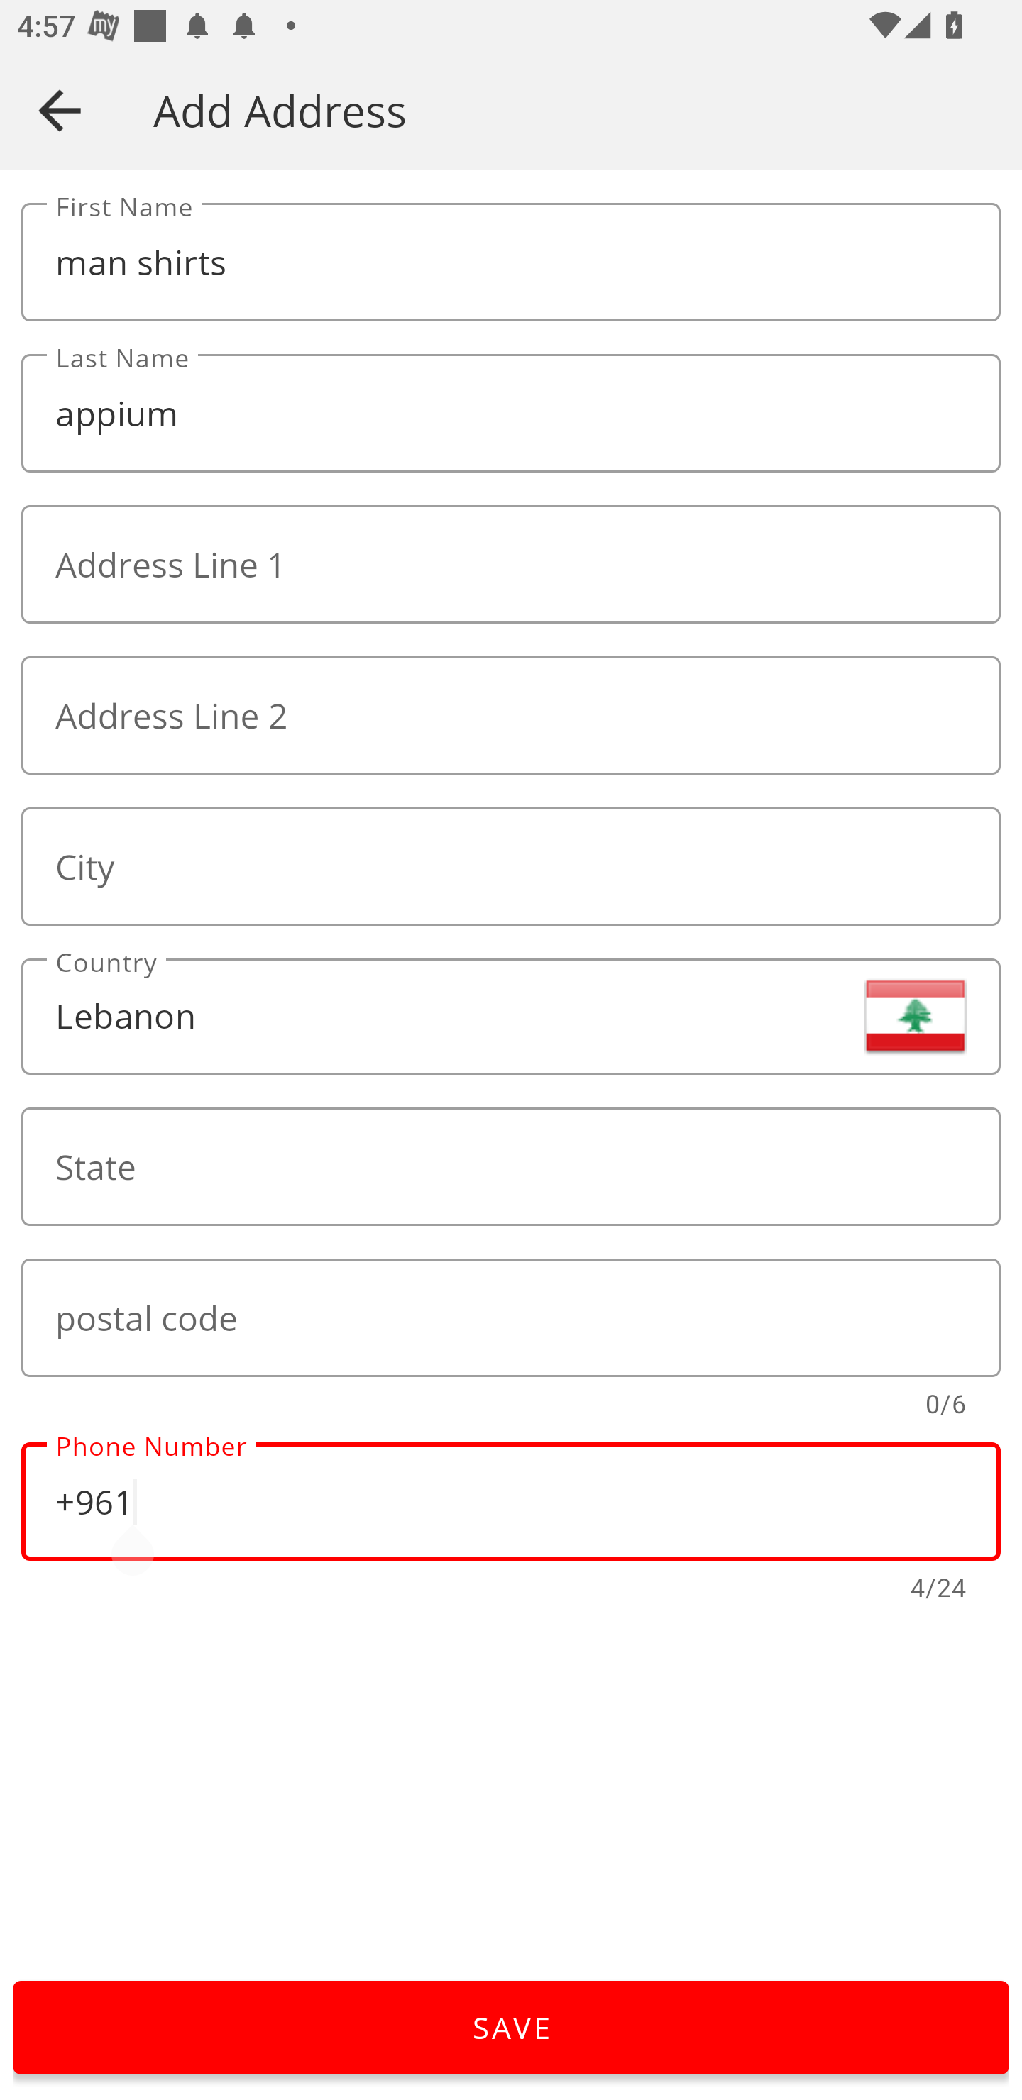 Image resolution: width=1022 pixels, height=2100 pixels. I want to click on State, so click(511, 1166).